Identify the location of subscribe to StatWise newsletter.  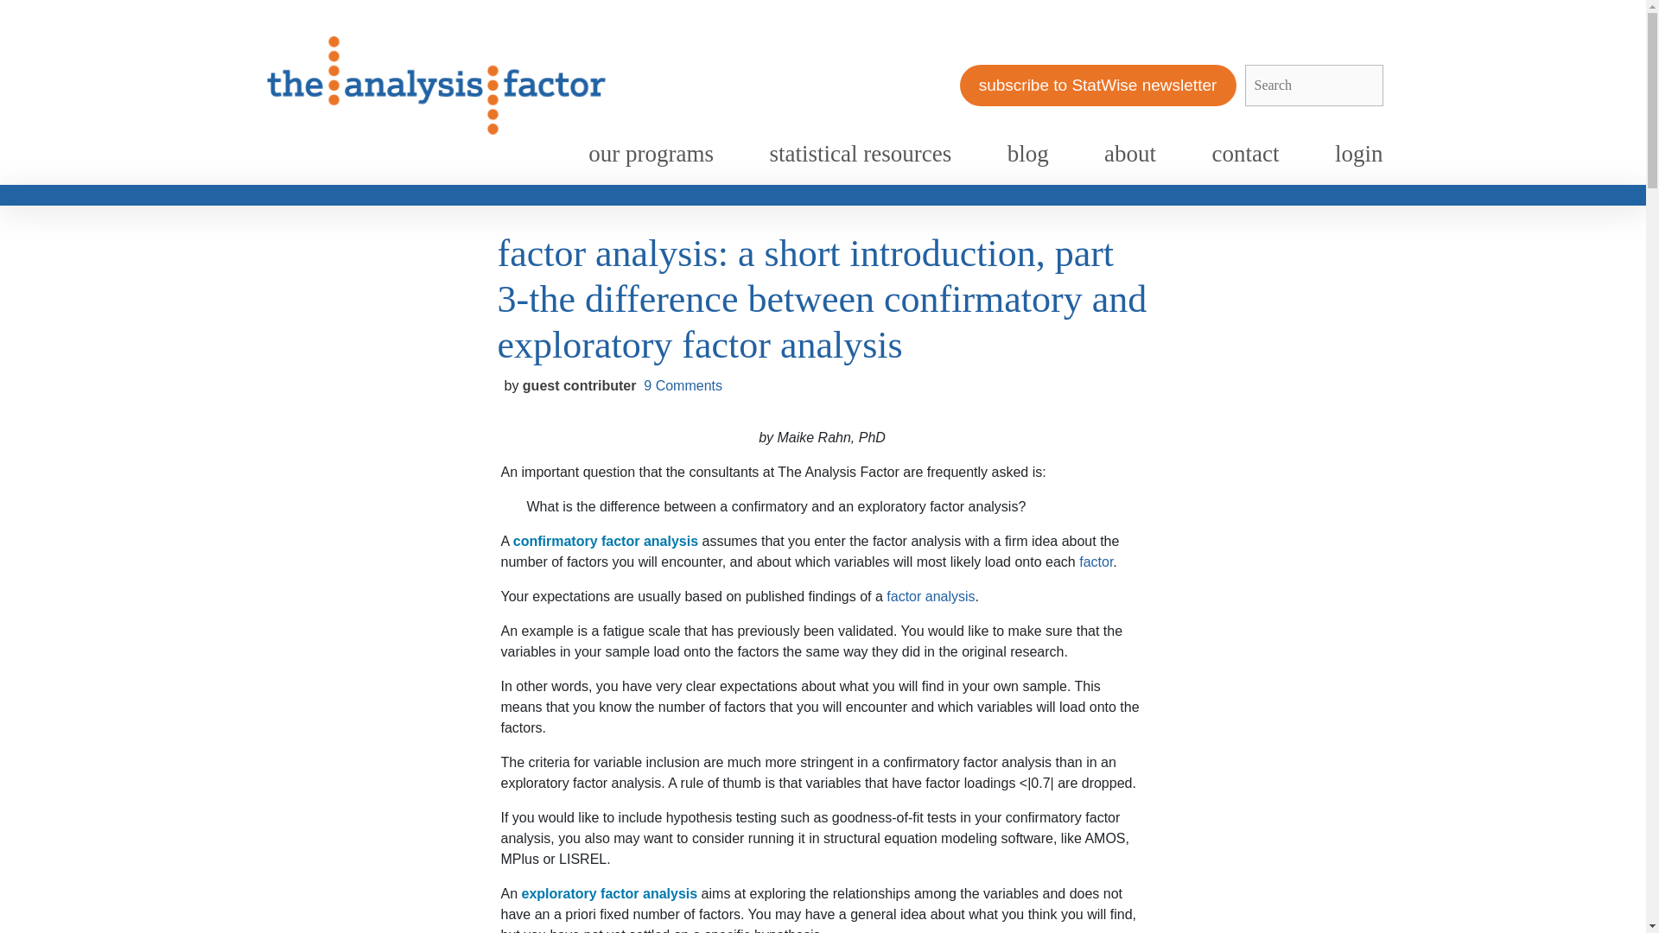
(1097, 86).